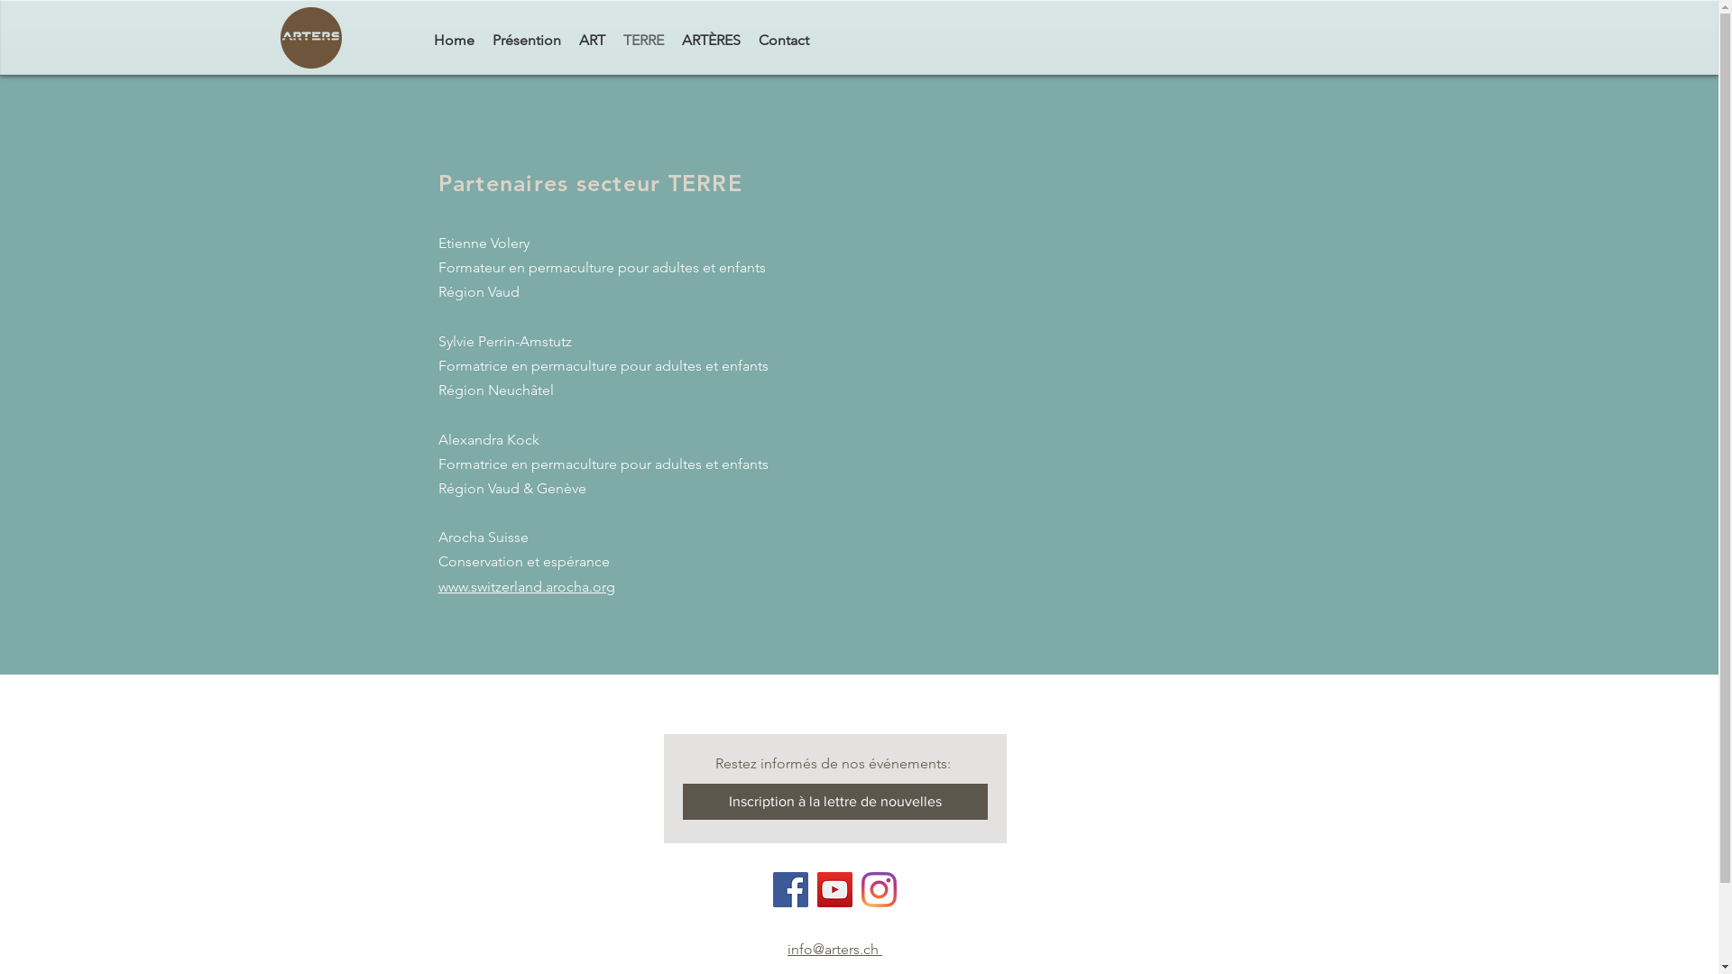  What do you see at coordinates (835, 949) in the screenshot?
I see `info@arters.ch ` at bounding box center [835, 949].